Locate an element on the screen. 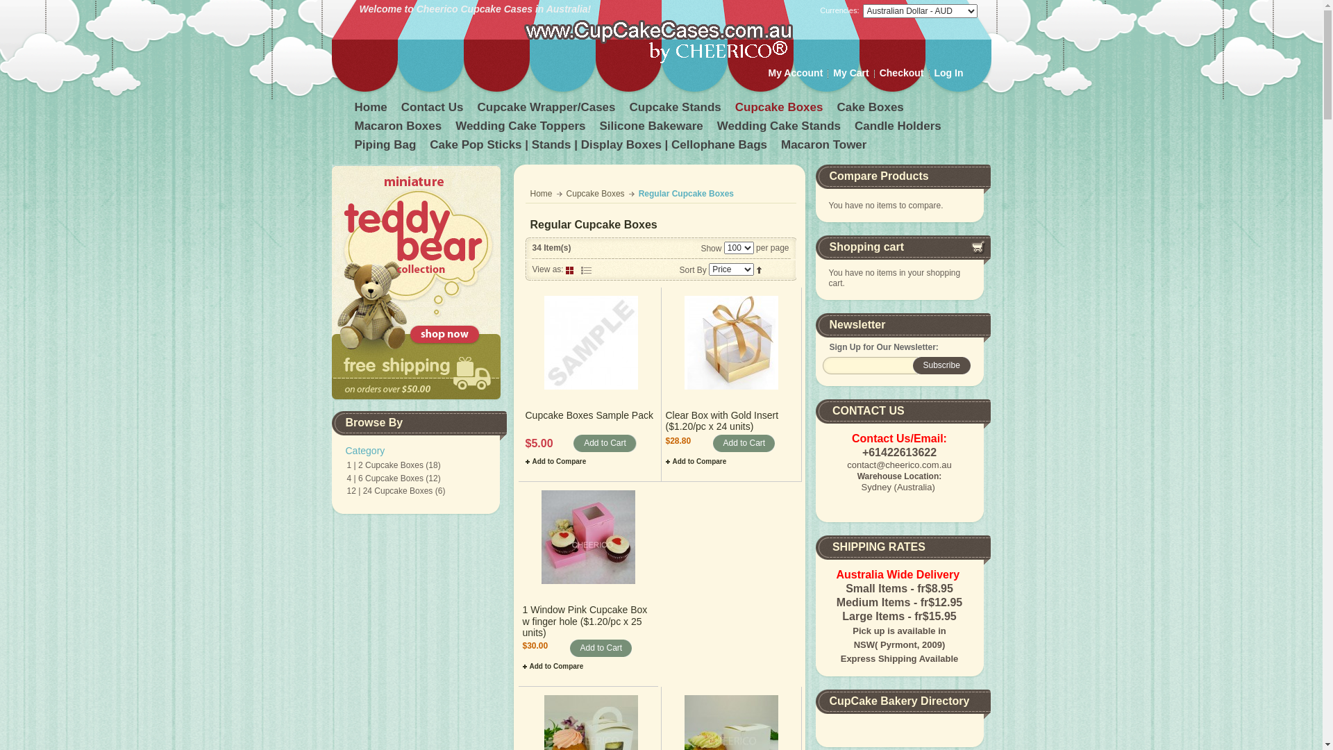  My Account is located at coordinates (796, 73).